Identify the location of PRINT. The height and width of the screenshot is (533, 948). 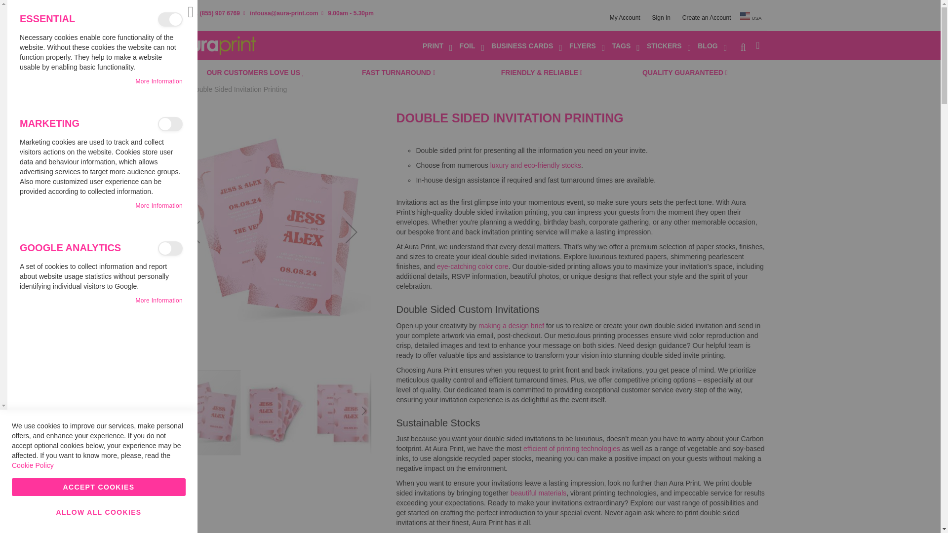
(437, 46).